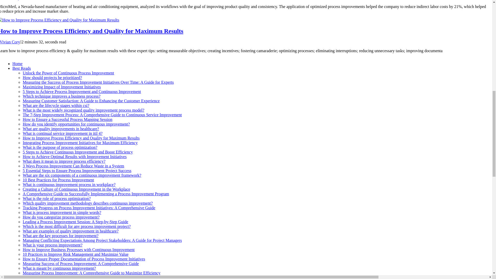  Describe the element at coordinates (61, 129) in the screenshot. I see `What are quality improvements in healthcare?` at that location.